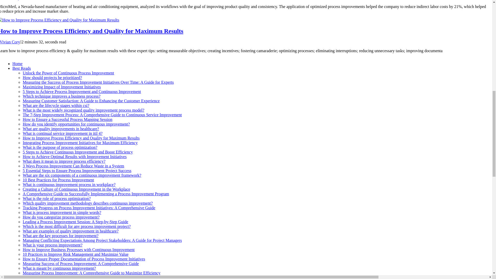  Describe the element at coordinates (61, 129) in the screenshot. I see `What are quality improvements in healthcare?` at that location.